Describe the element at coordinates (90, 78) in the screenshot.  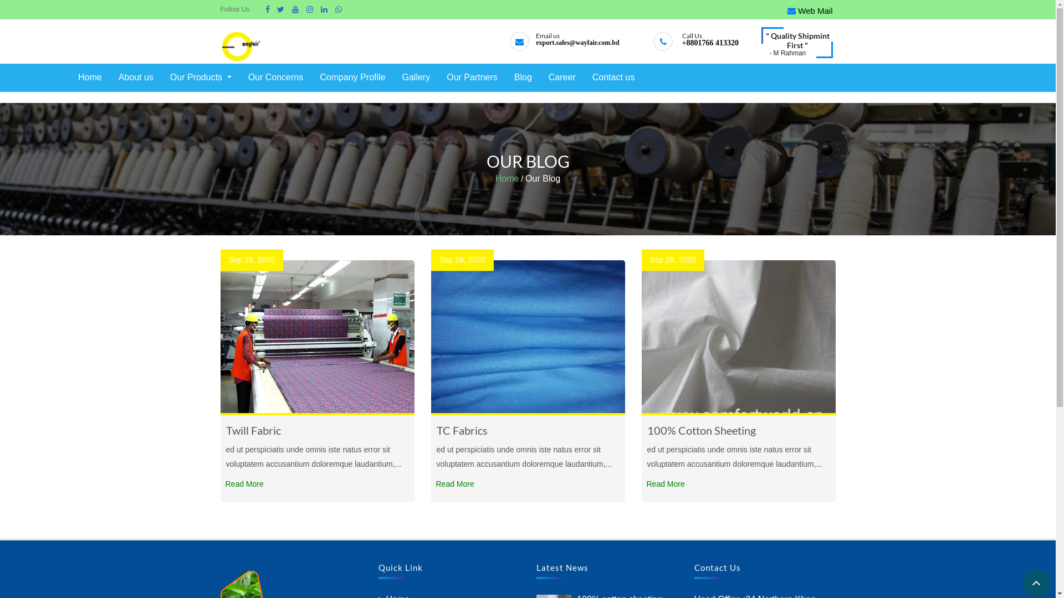
I see `Home` at that location.